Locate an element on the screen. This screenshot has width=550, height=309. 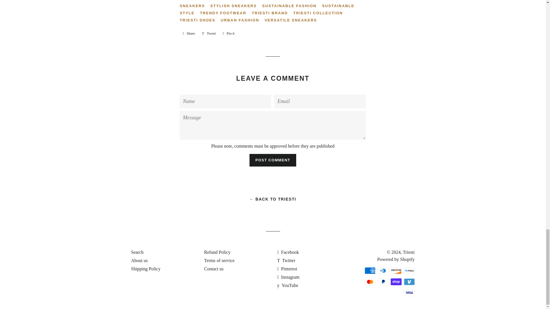
Discover is located at coordinates (396, 271).